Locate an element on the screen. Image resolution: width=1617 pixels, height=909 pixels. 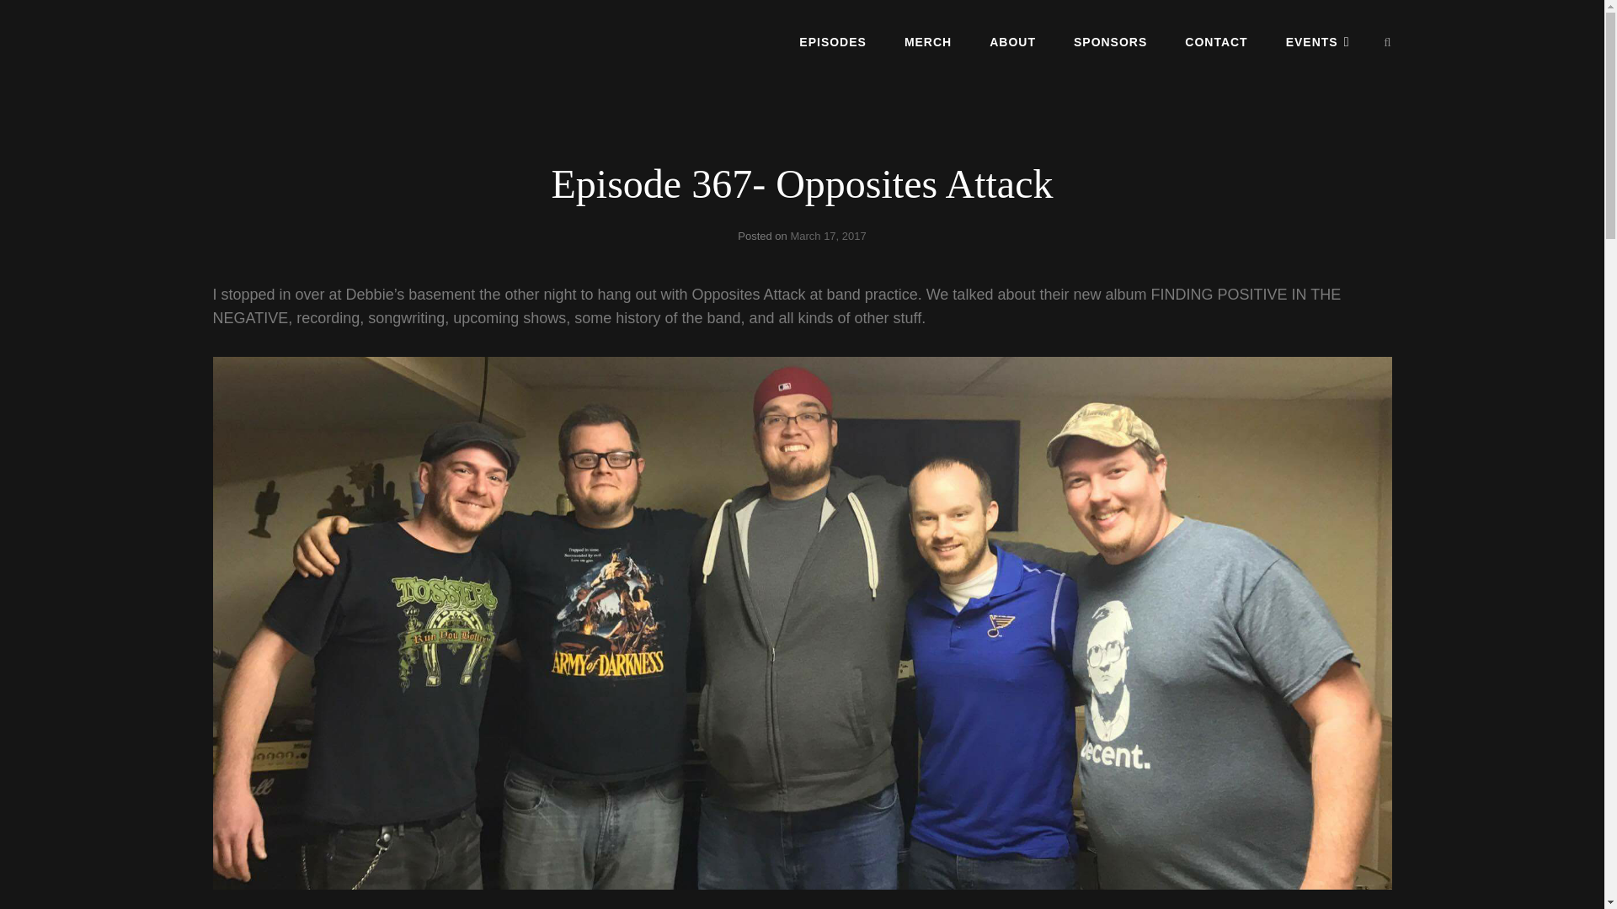
EVENTS is located at coordinates (1317, 41).